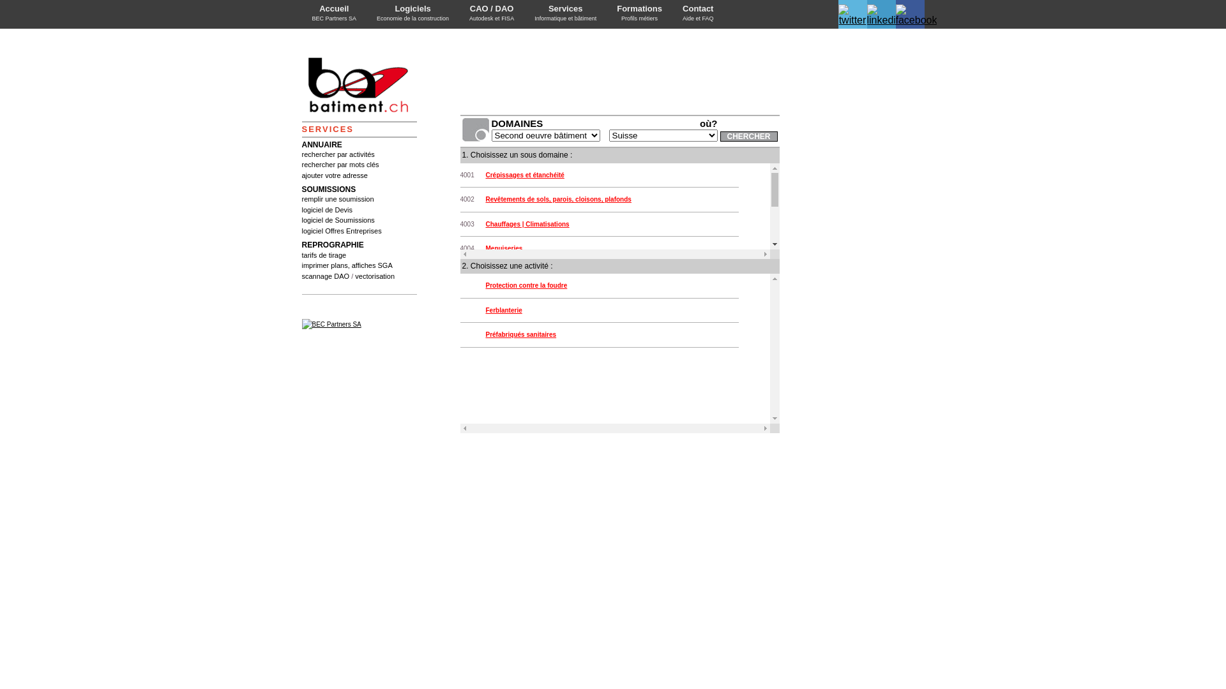 Image resolution: width=1226 pixels, height=689 pixels. What do you see at coordinates (492, 9) in the screenshot?
I see `CAO / DAO` at bounding box center [492, 9].